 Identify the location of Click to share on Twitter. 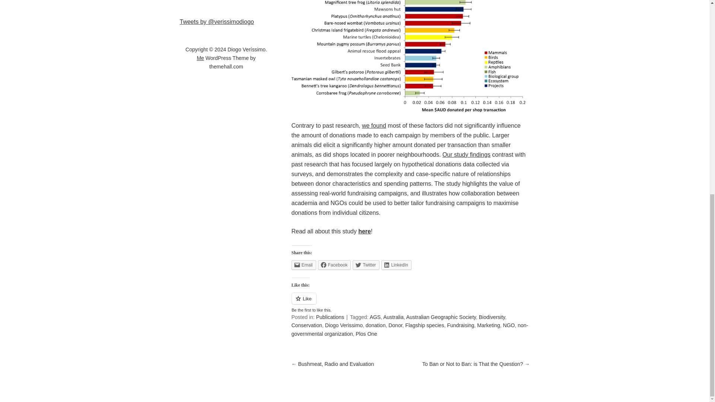
(366, 265).